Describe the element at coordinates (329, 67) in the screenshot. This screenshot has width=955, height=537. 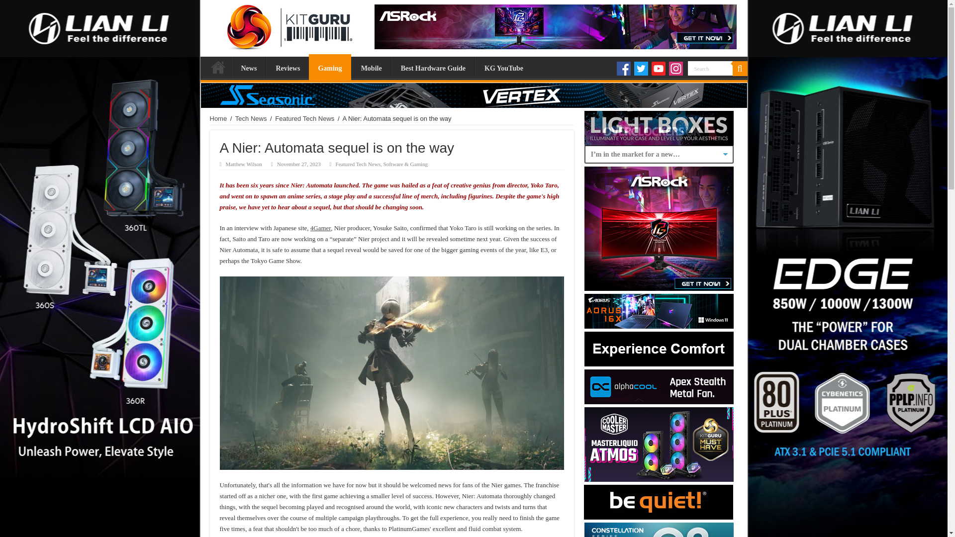
I see `Gaming` at that location.